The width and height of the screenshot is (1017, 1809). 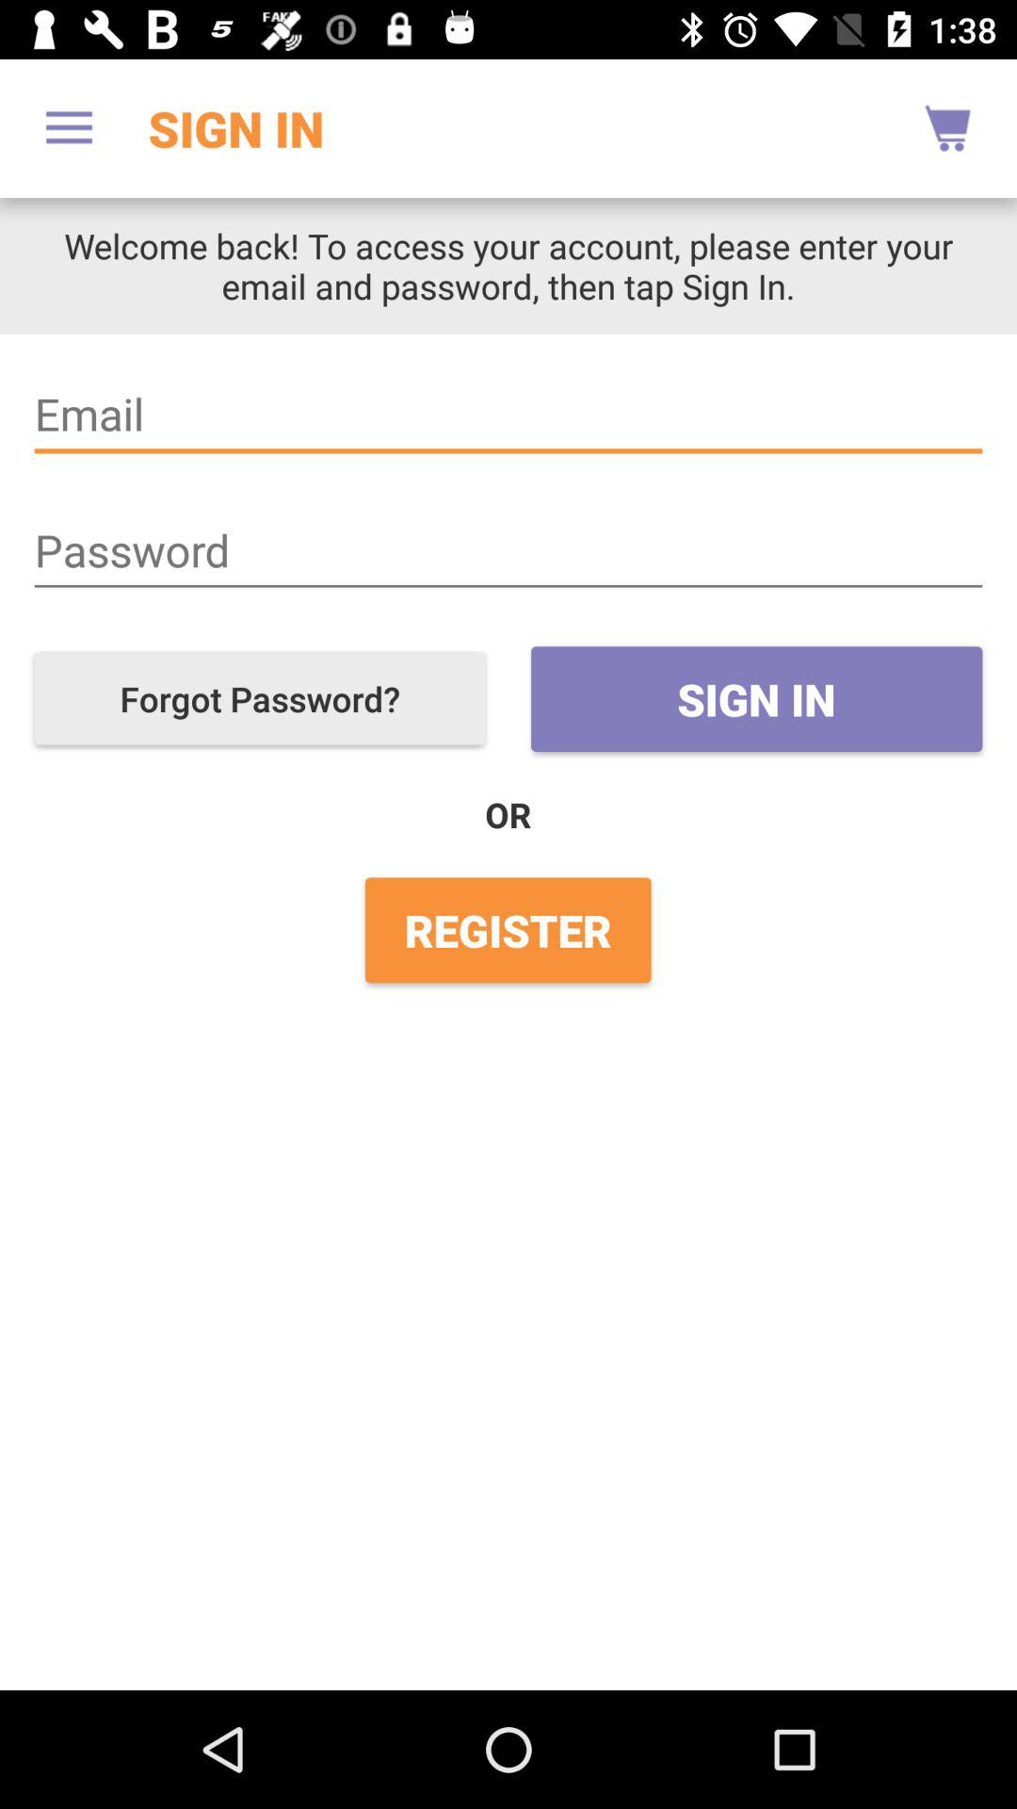 What do you see at coordinates (947, 128) in the screenshot?
I see `turn on the item next to sign in app` at bounding box center [947, 128].